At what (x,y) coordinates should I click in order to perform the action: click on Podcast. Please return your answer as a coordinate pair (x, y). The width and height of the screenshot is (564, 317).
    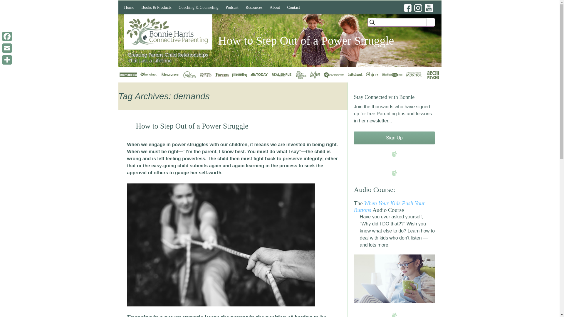
    Looking at the image, I should click on (232, 8).